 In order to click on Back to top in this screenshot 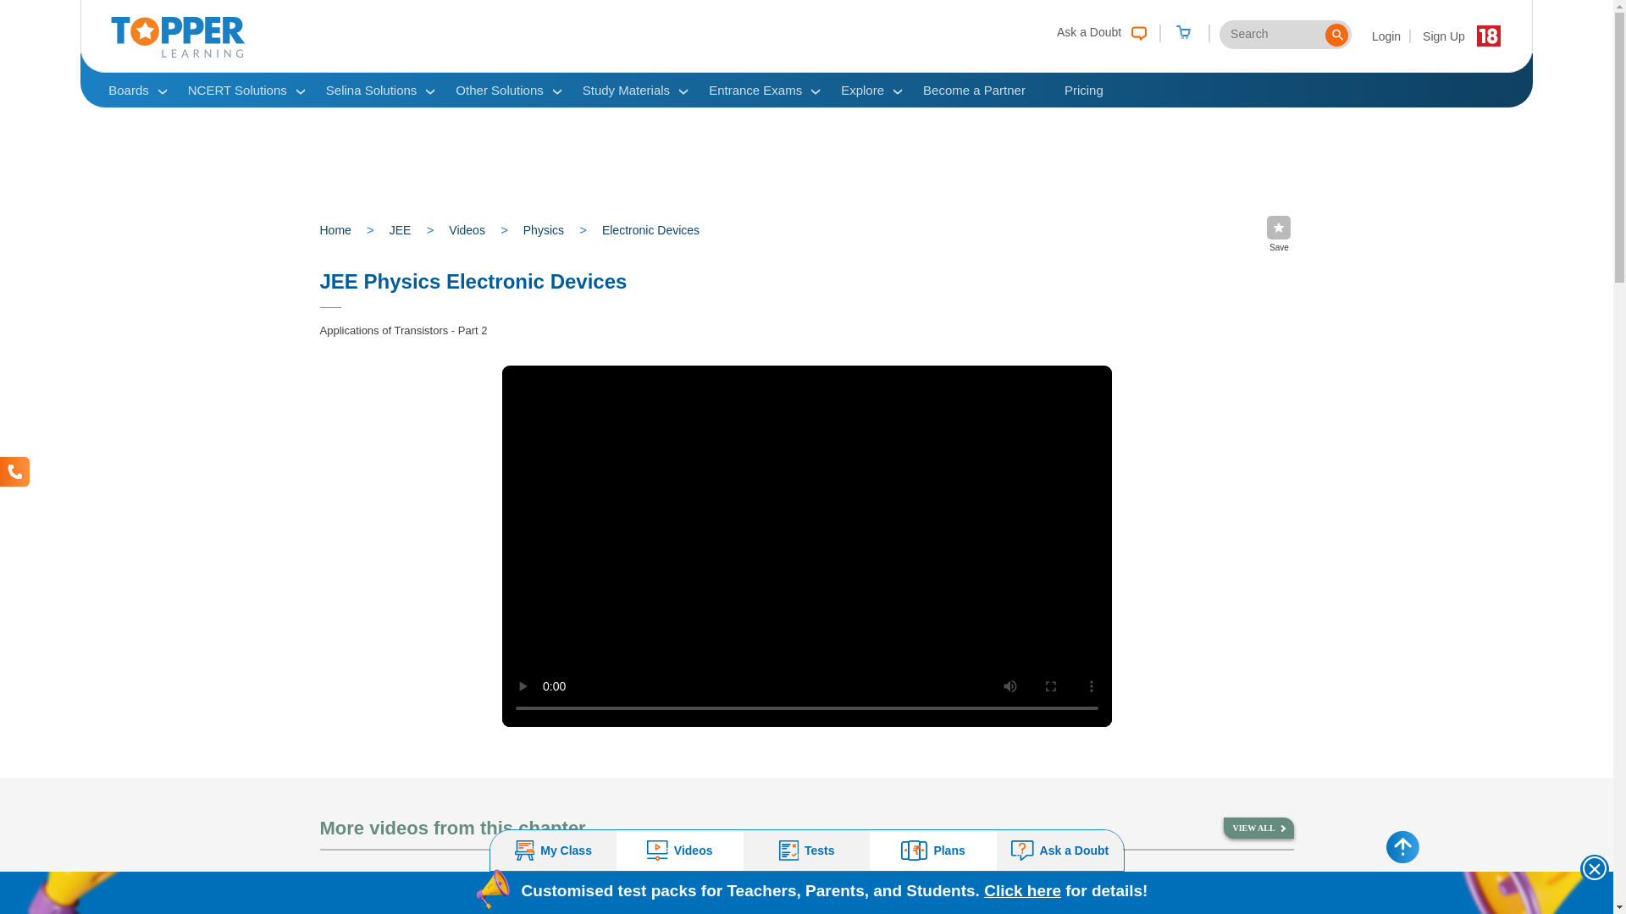, I will do `click(1402, 846)`.